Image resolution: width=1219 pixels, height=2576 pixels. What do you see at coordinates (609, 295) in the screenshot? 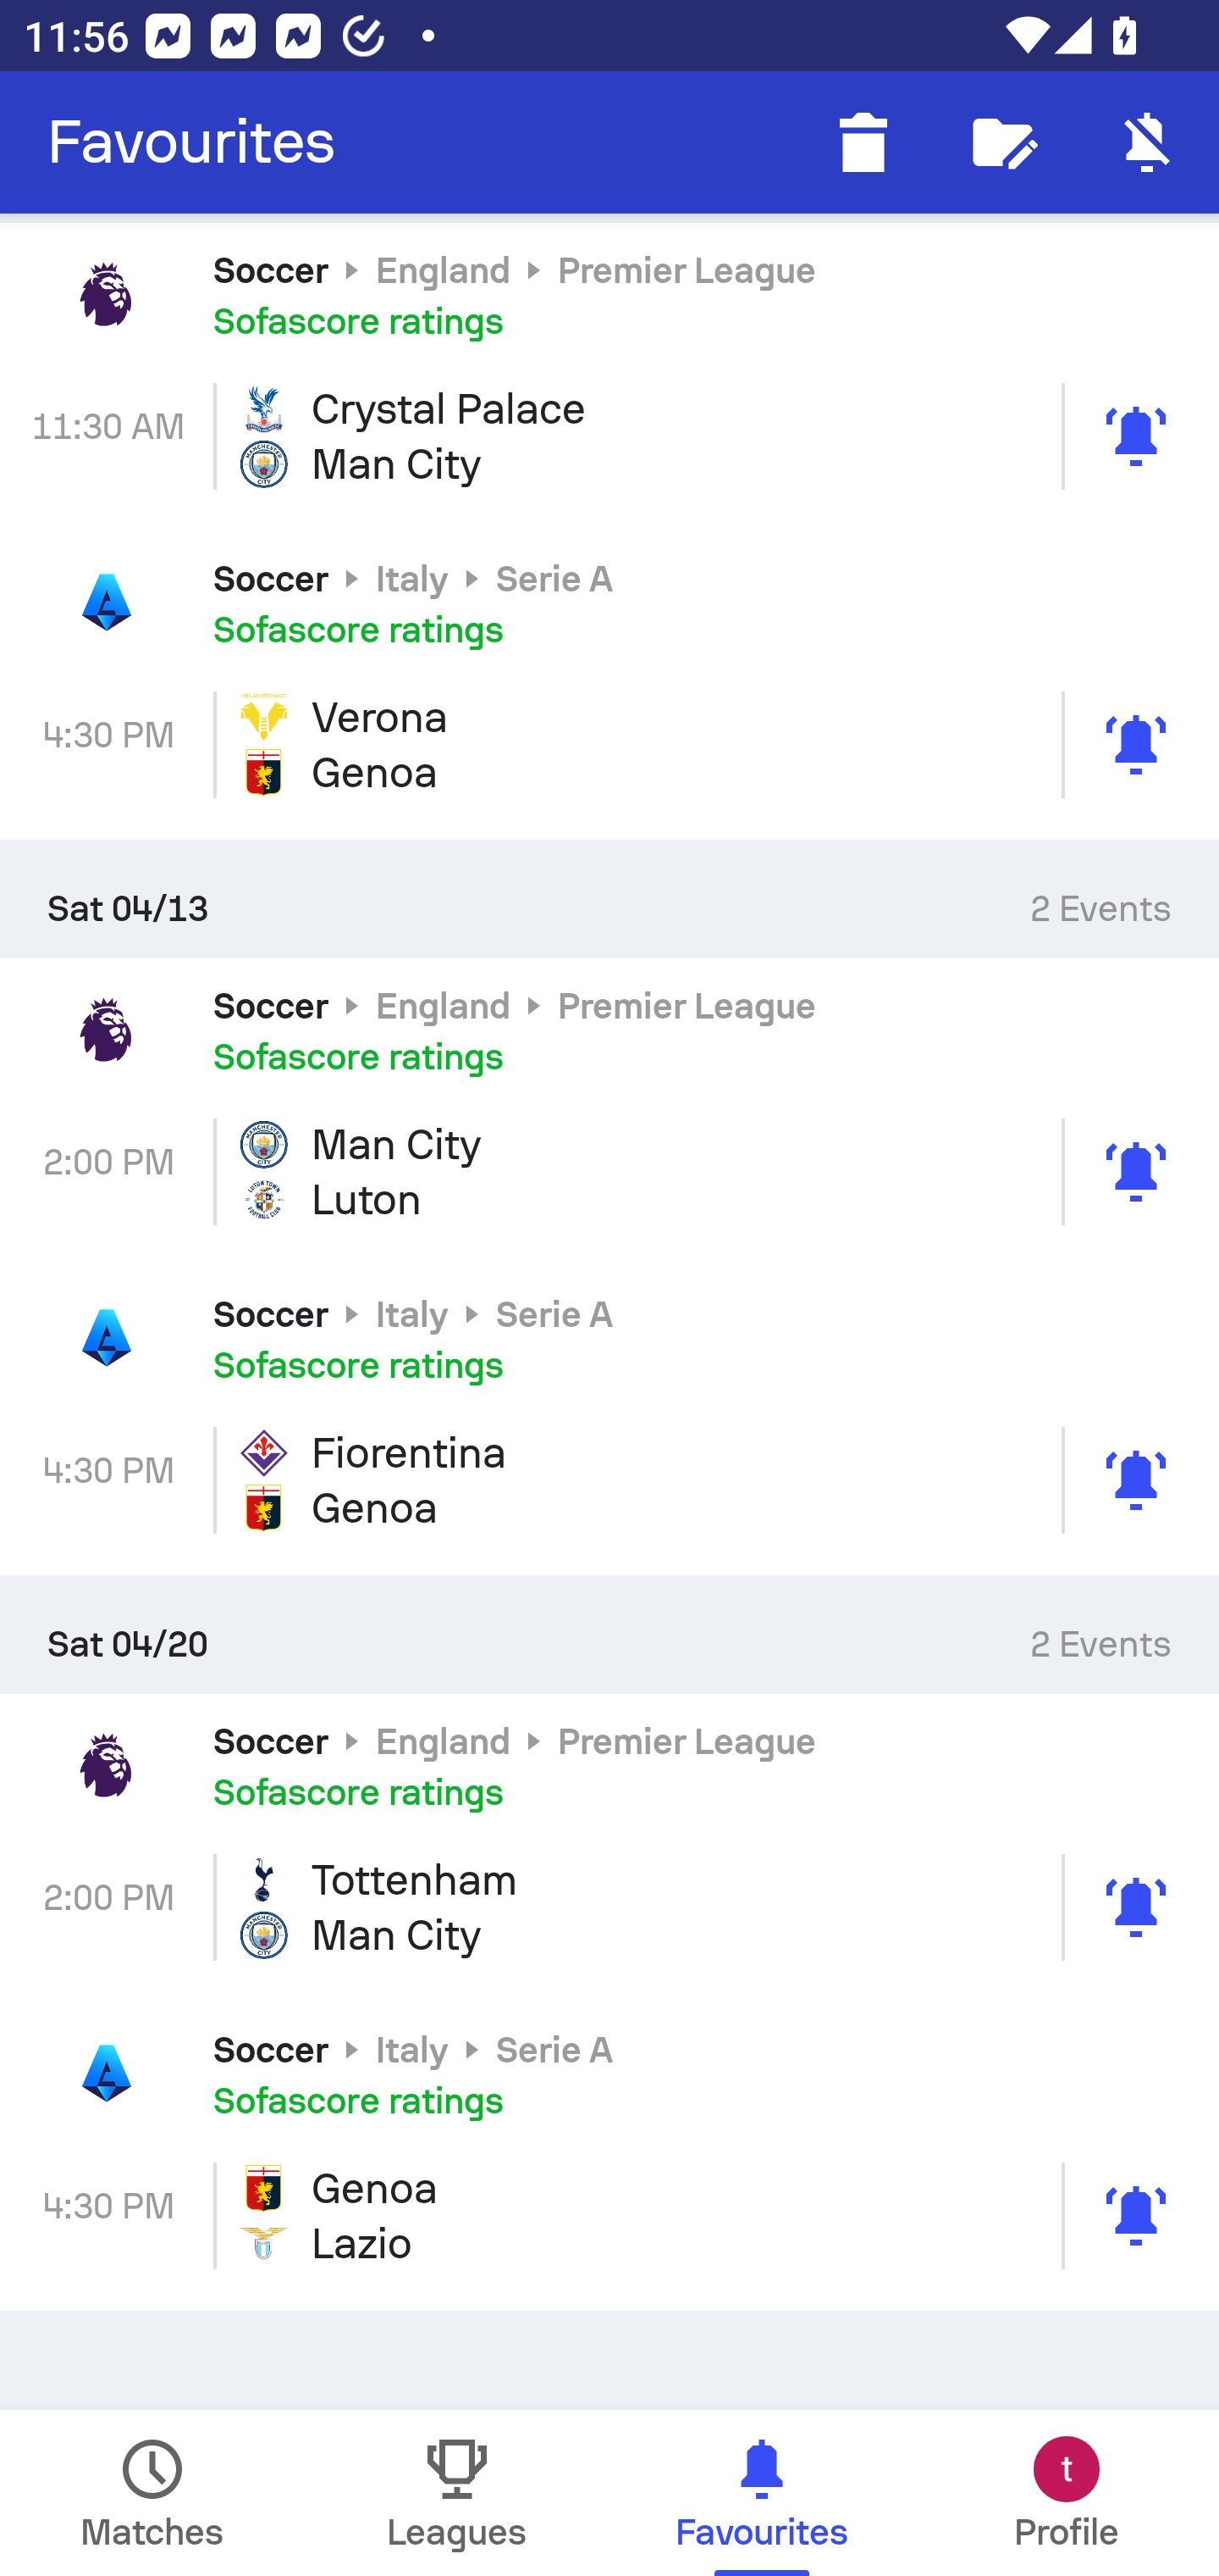
I see `Soccer England Premier League Sofascore ratings` at bounding box center [609, 295].